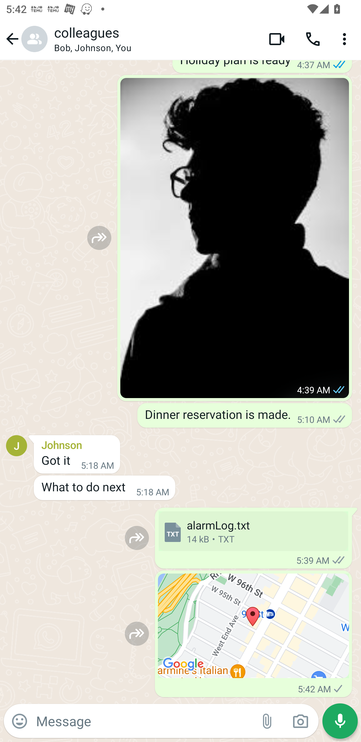  I want to click on Johnson, so click(77, 443).